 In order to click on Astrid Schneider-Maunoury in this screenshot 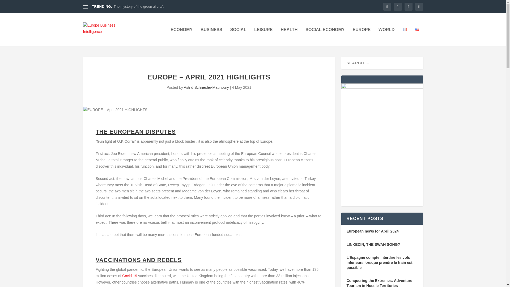, I will do `click(206, 87)`.